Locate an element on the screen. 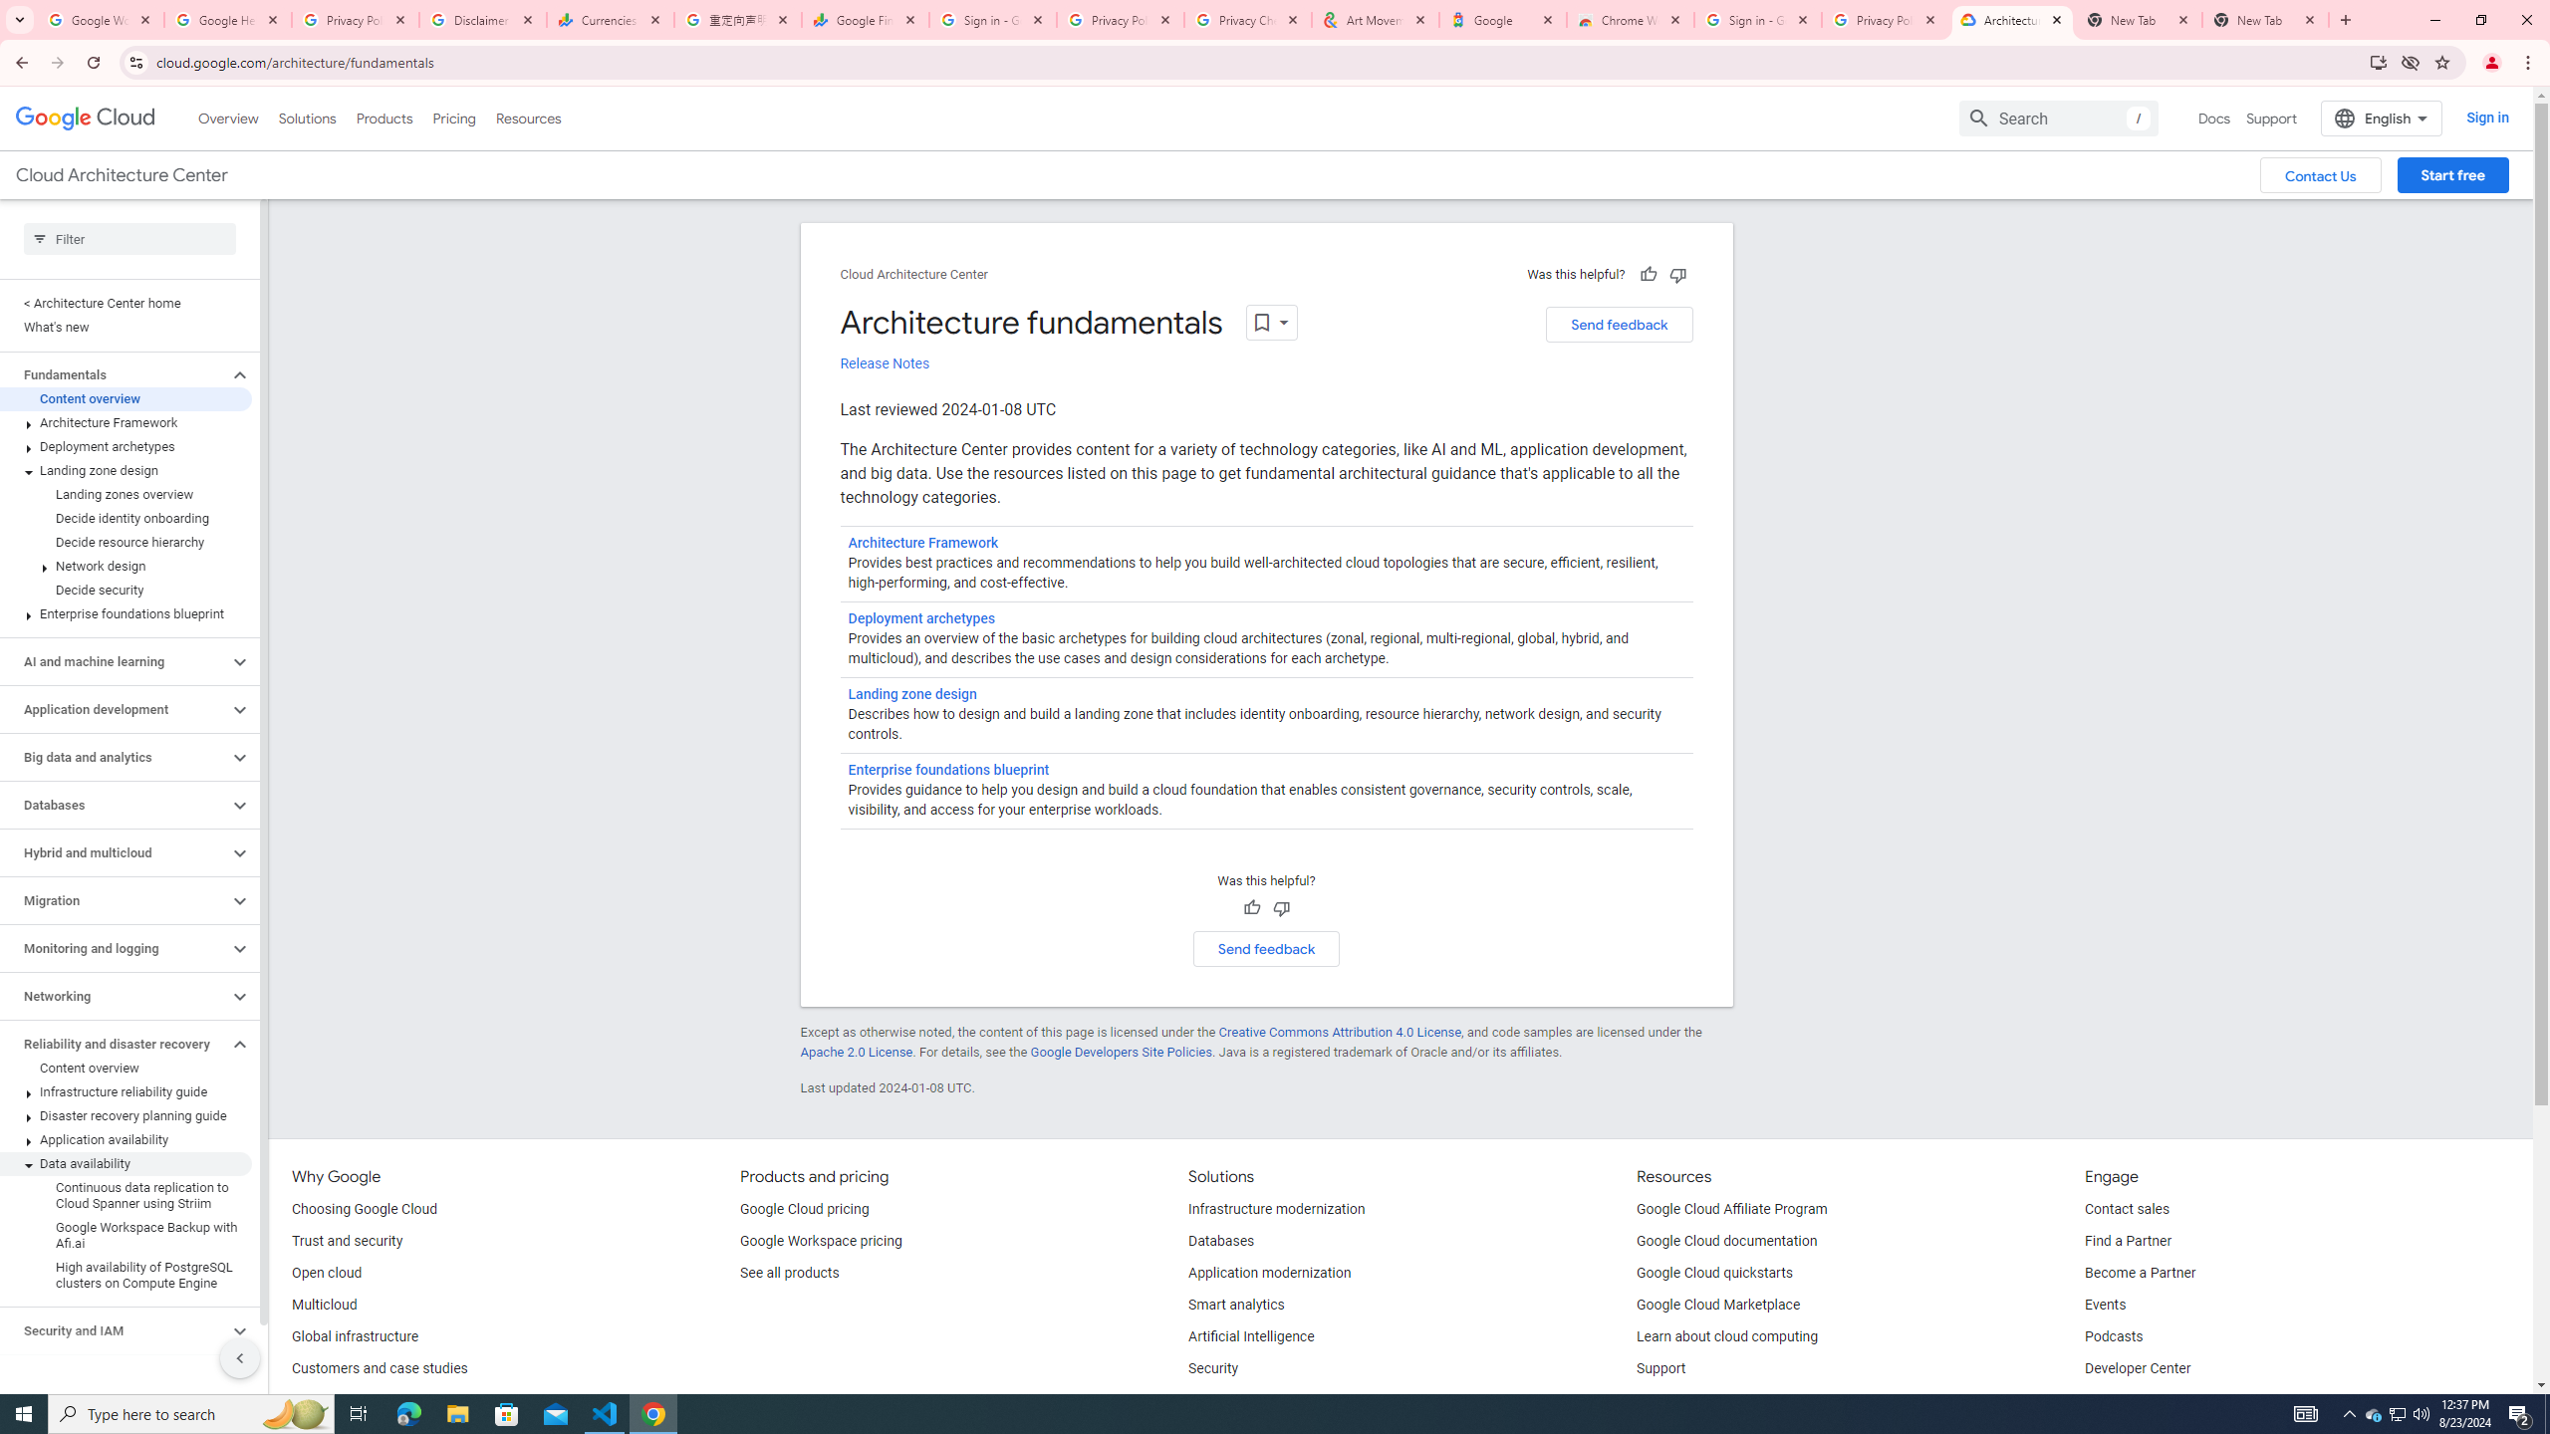 This screenshot has width=2550, height=1434. AI and machine learning is located at coordinates (114, 661).